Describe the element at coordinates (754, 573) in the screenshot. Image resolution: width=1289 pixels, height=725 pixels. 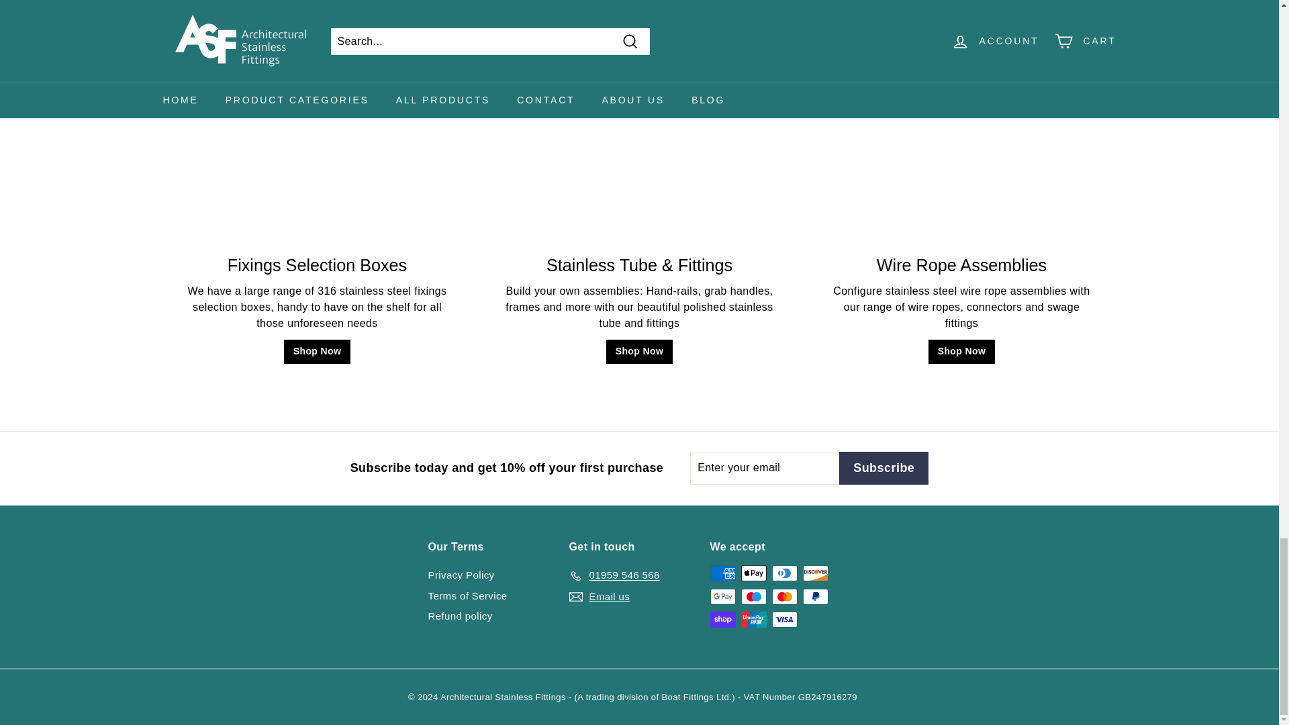
I see `Apple Pay` at that location.